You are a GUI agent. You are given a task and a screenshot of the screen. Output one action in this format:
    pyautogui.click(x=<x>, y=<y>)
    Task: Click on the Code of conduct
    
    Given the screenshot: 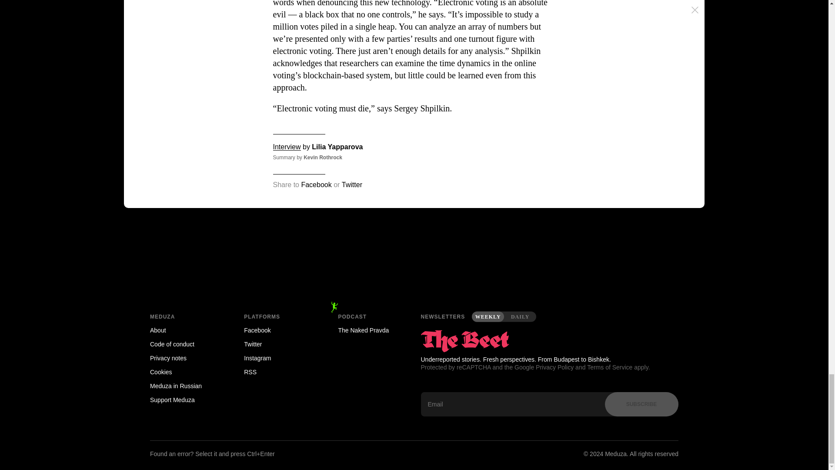 What is the action you would take?
    pyautogui.click(x=184, y=344)
    